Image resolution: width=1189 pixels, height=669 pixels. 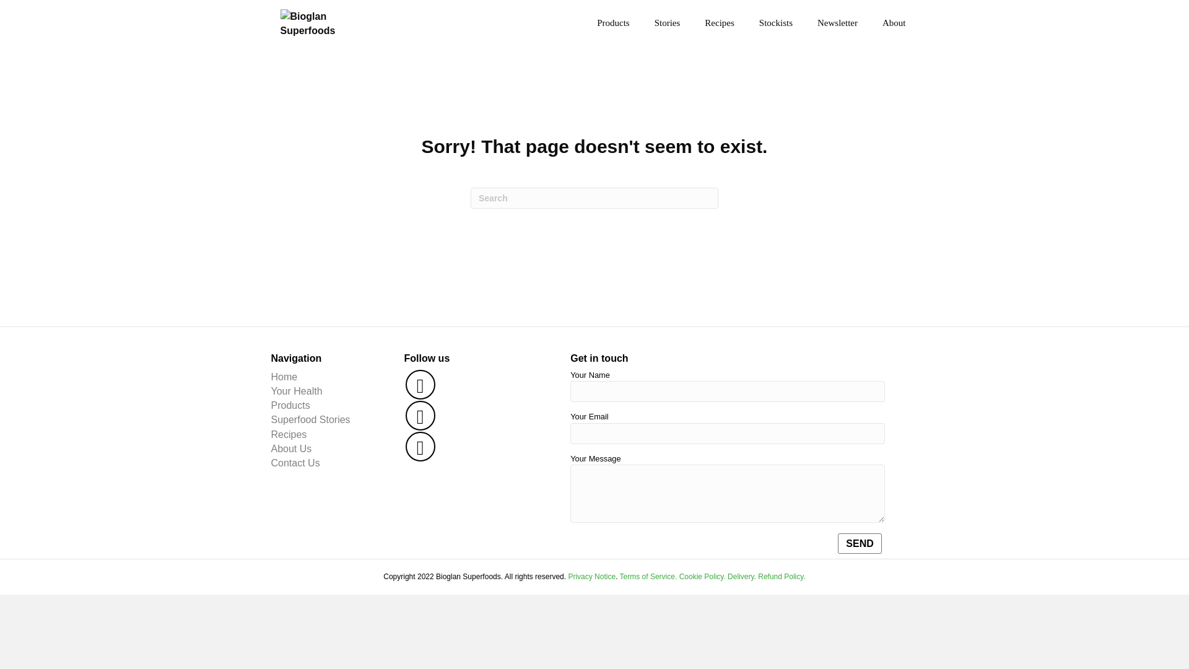 What do you see at coordinates (719, 24) in the screenshot?
I see `Recipes` at bounding box center [719, 24].